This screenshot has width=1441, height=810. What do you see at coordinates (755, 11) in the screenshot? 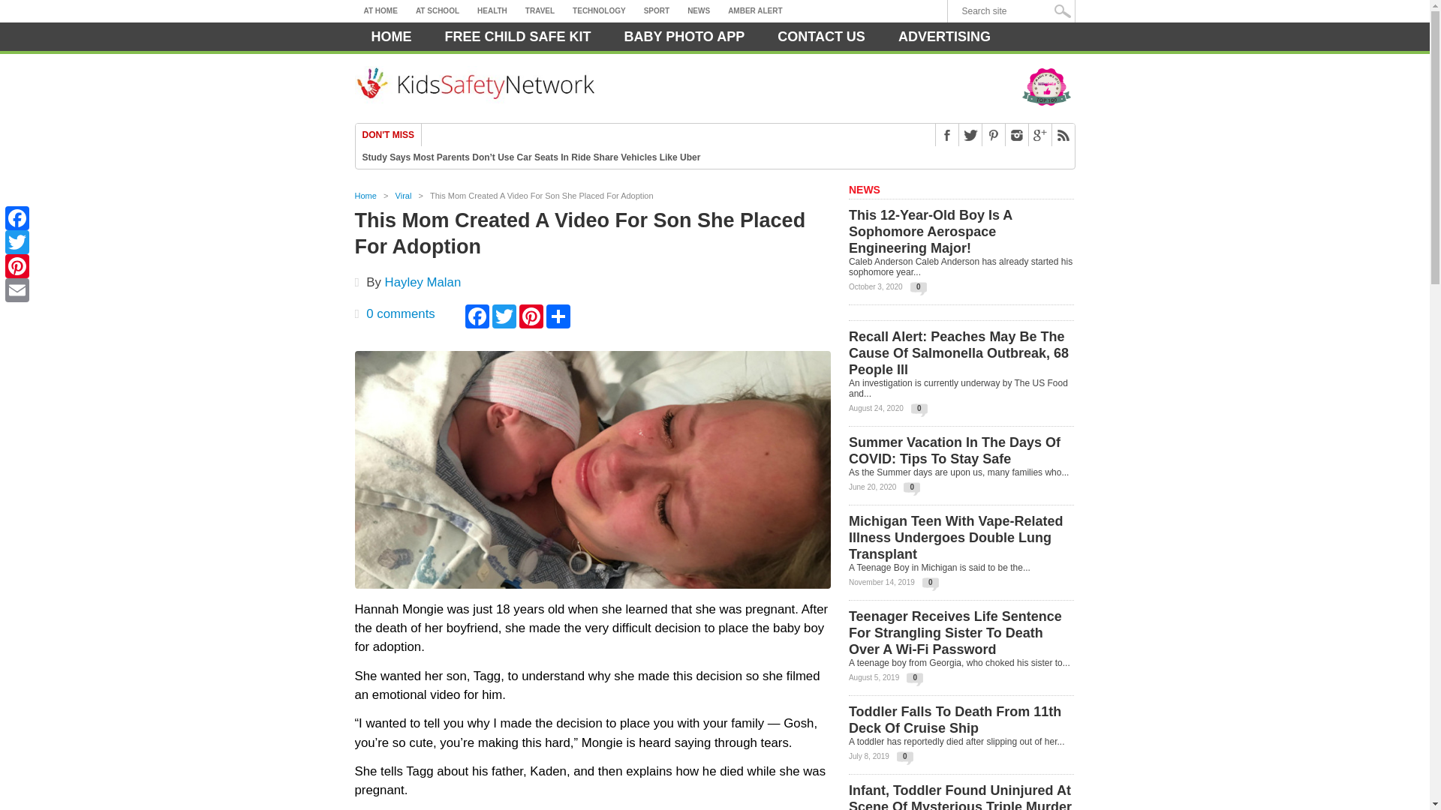
I see `AMBER ALERT` at bounding box center [755, 11].